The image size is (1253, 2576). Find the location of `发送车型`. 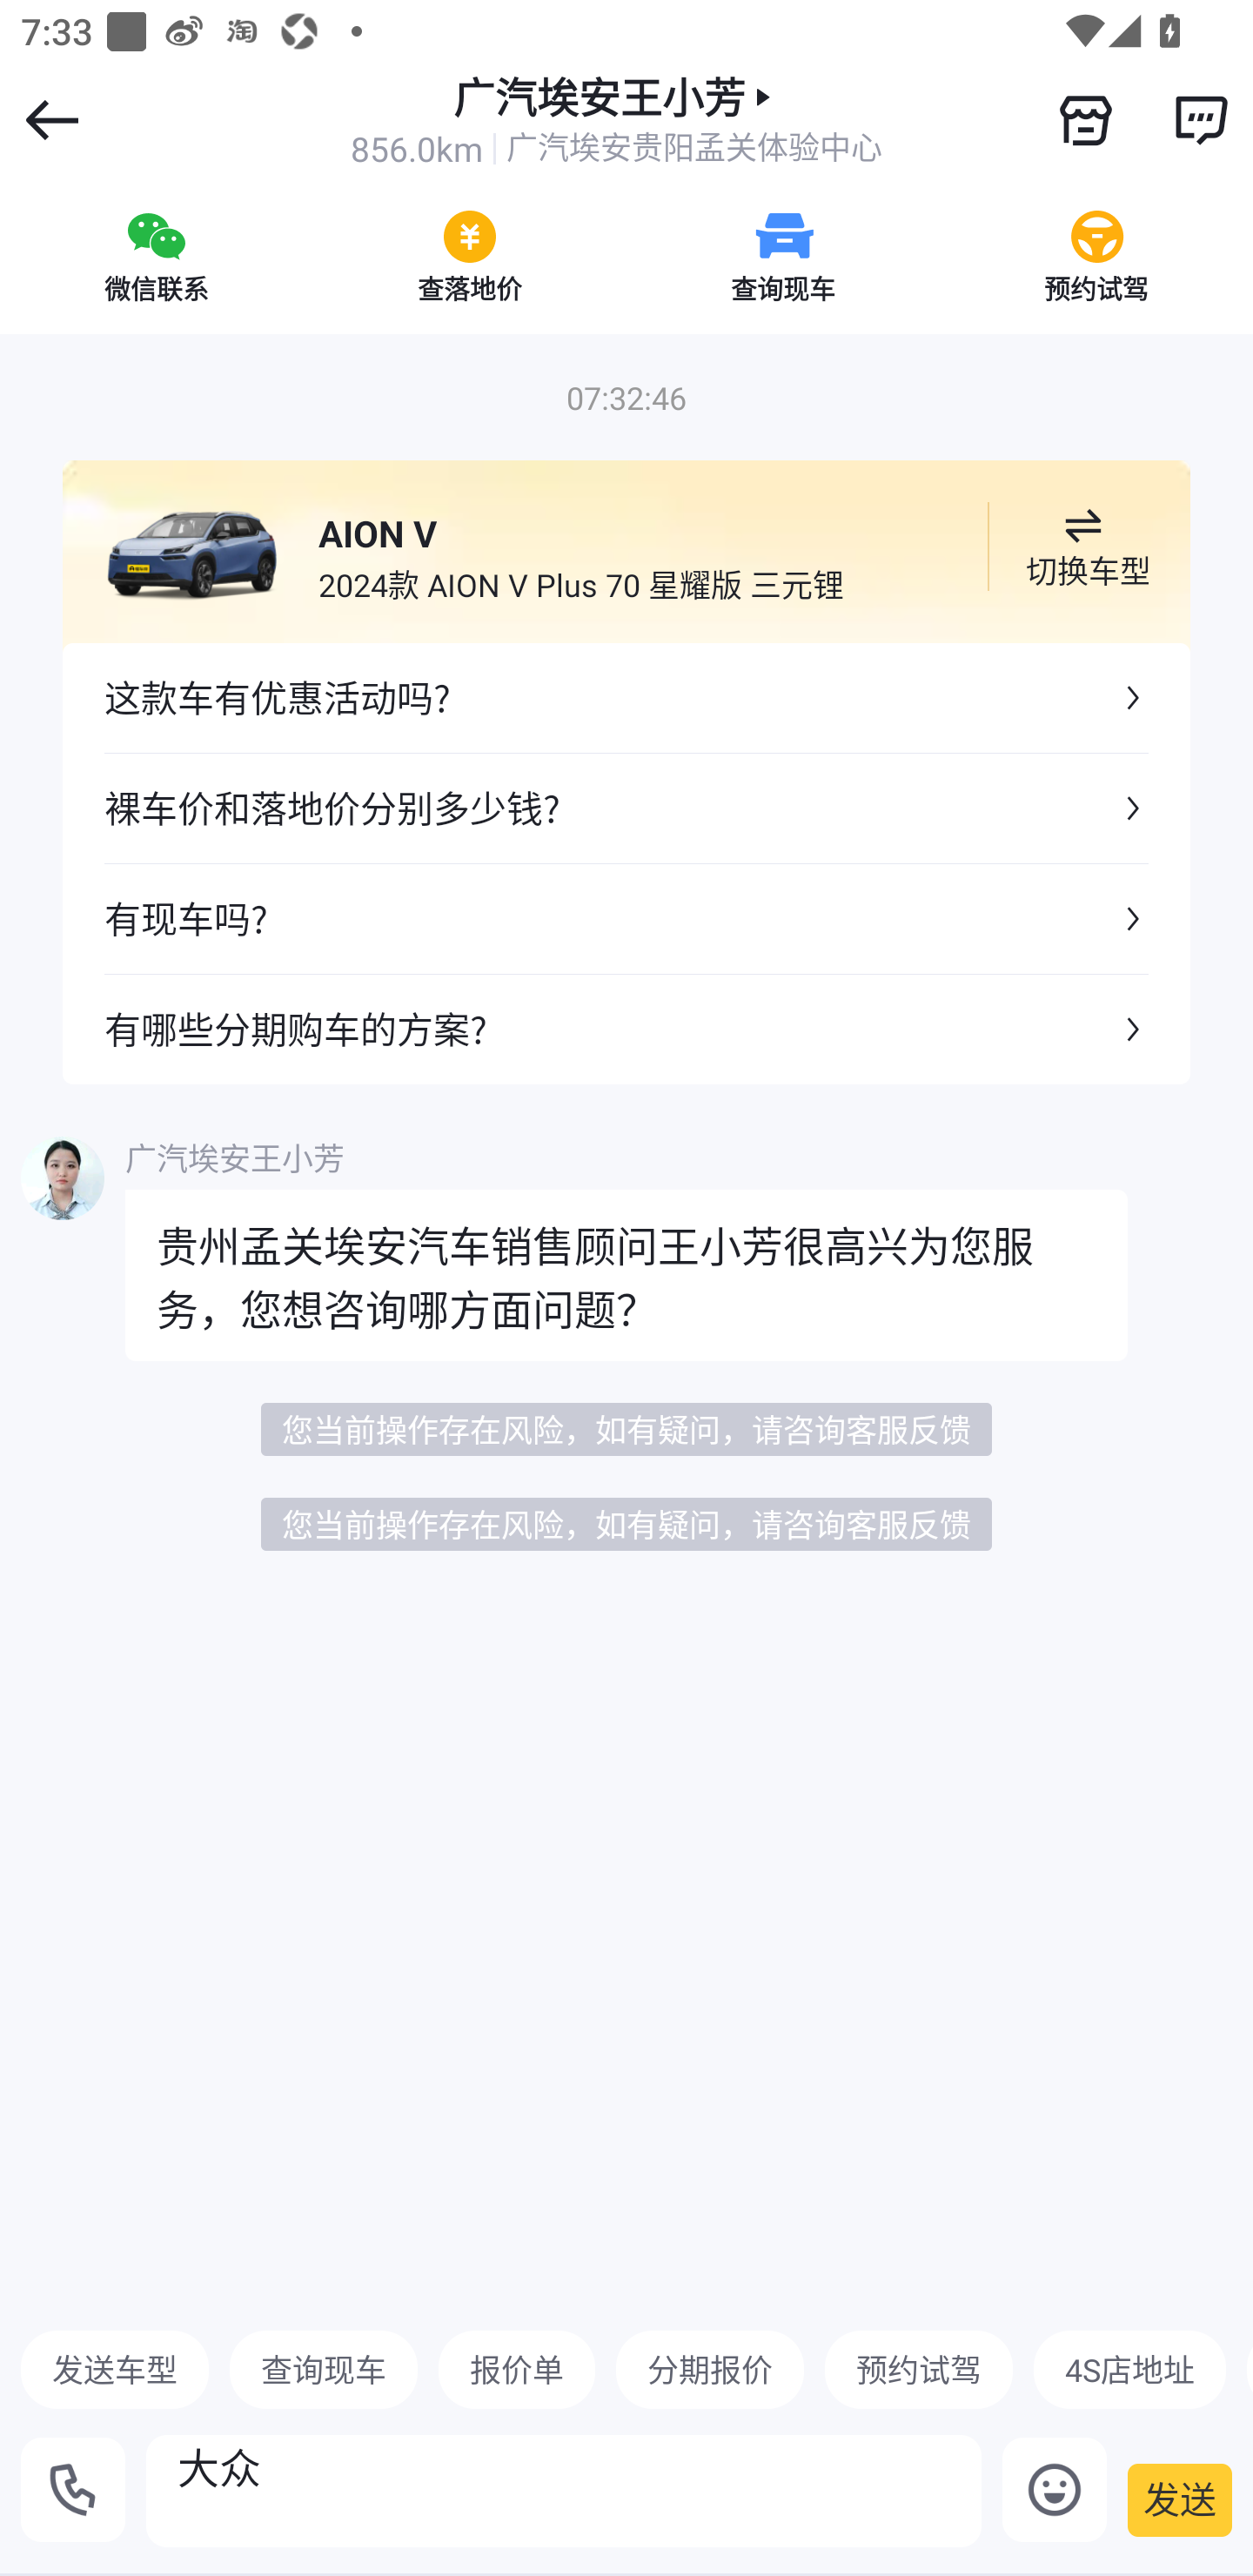

发送车型 is located at coordinates (115, 2369).